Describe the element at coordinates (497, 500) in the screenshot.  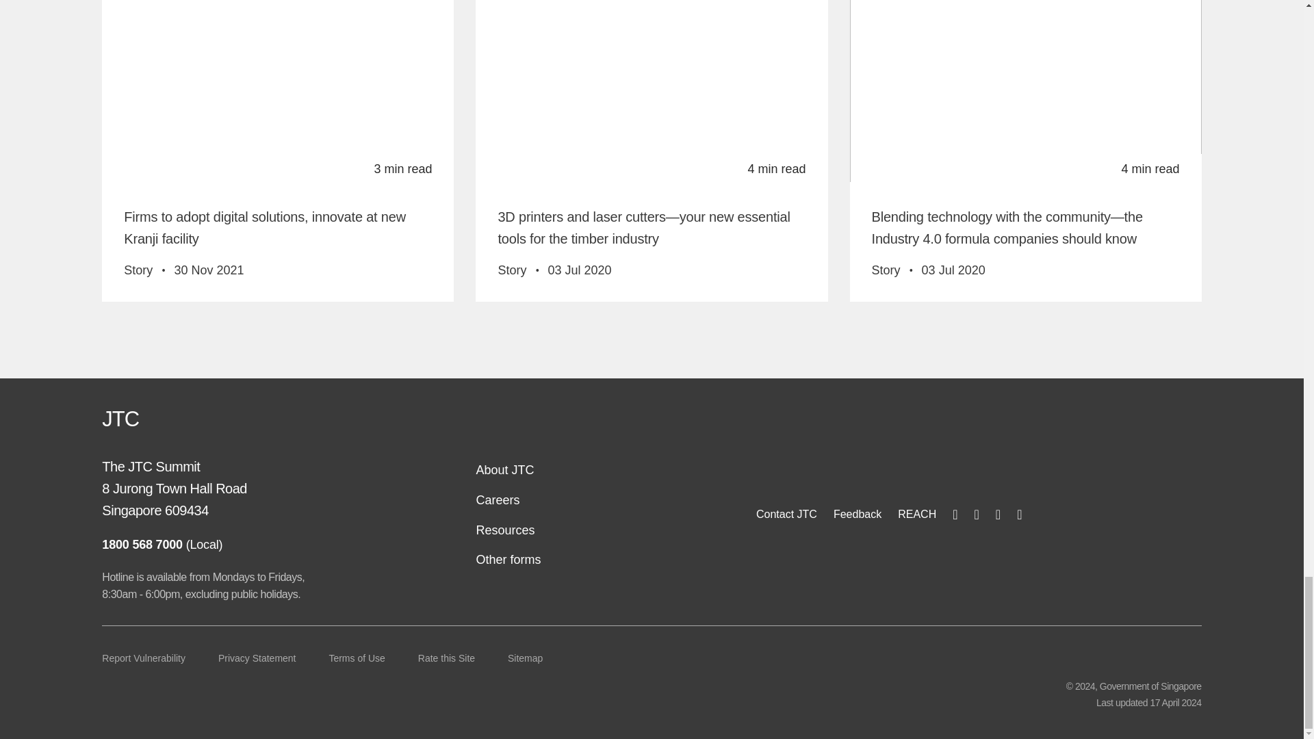
I see `Careers` at that location.